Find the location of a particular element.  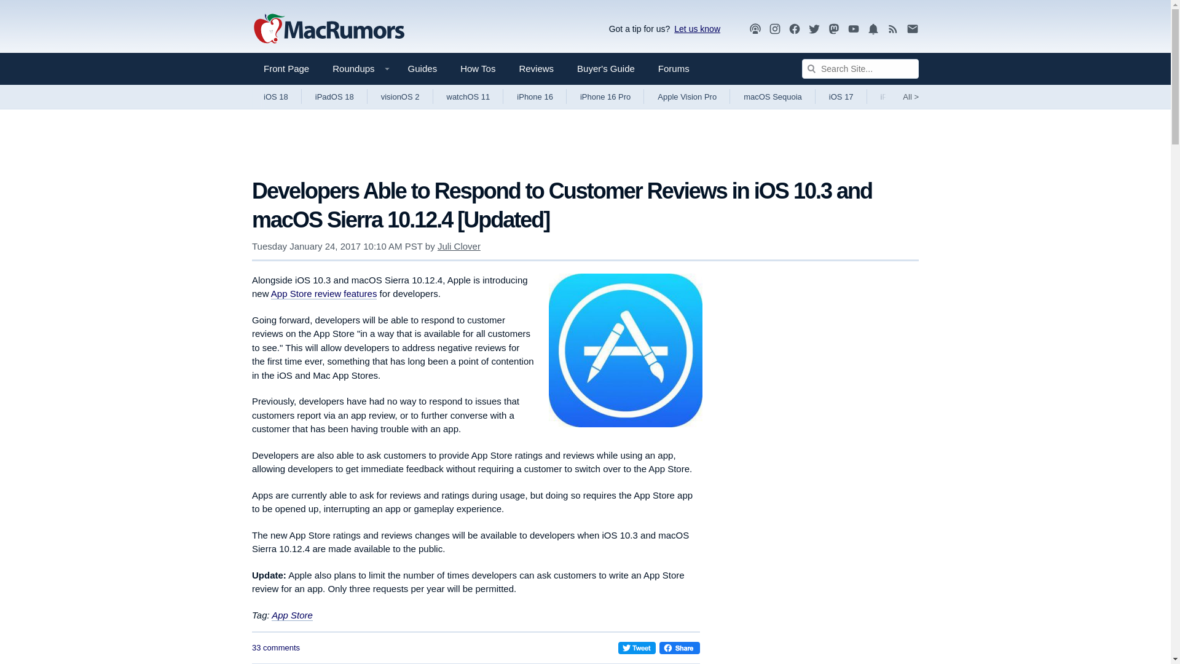

MacRumors YouTube Channel is located at coordinates (853, 29).